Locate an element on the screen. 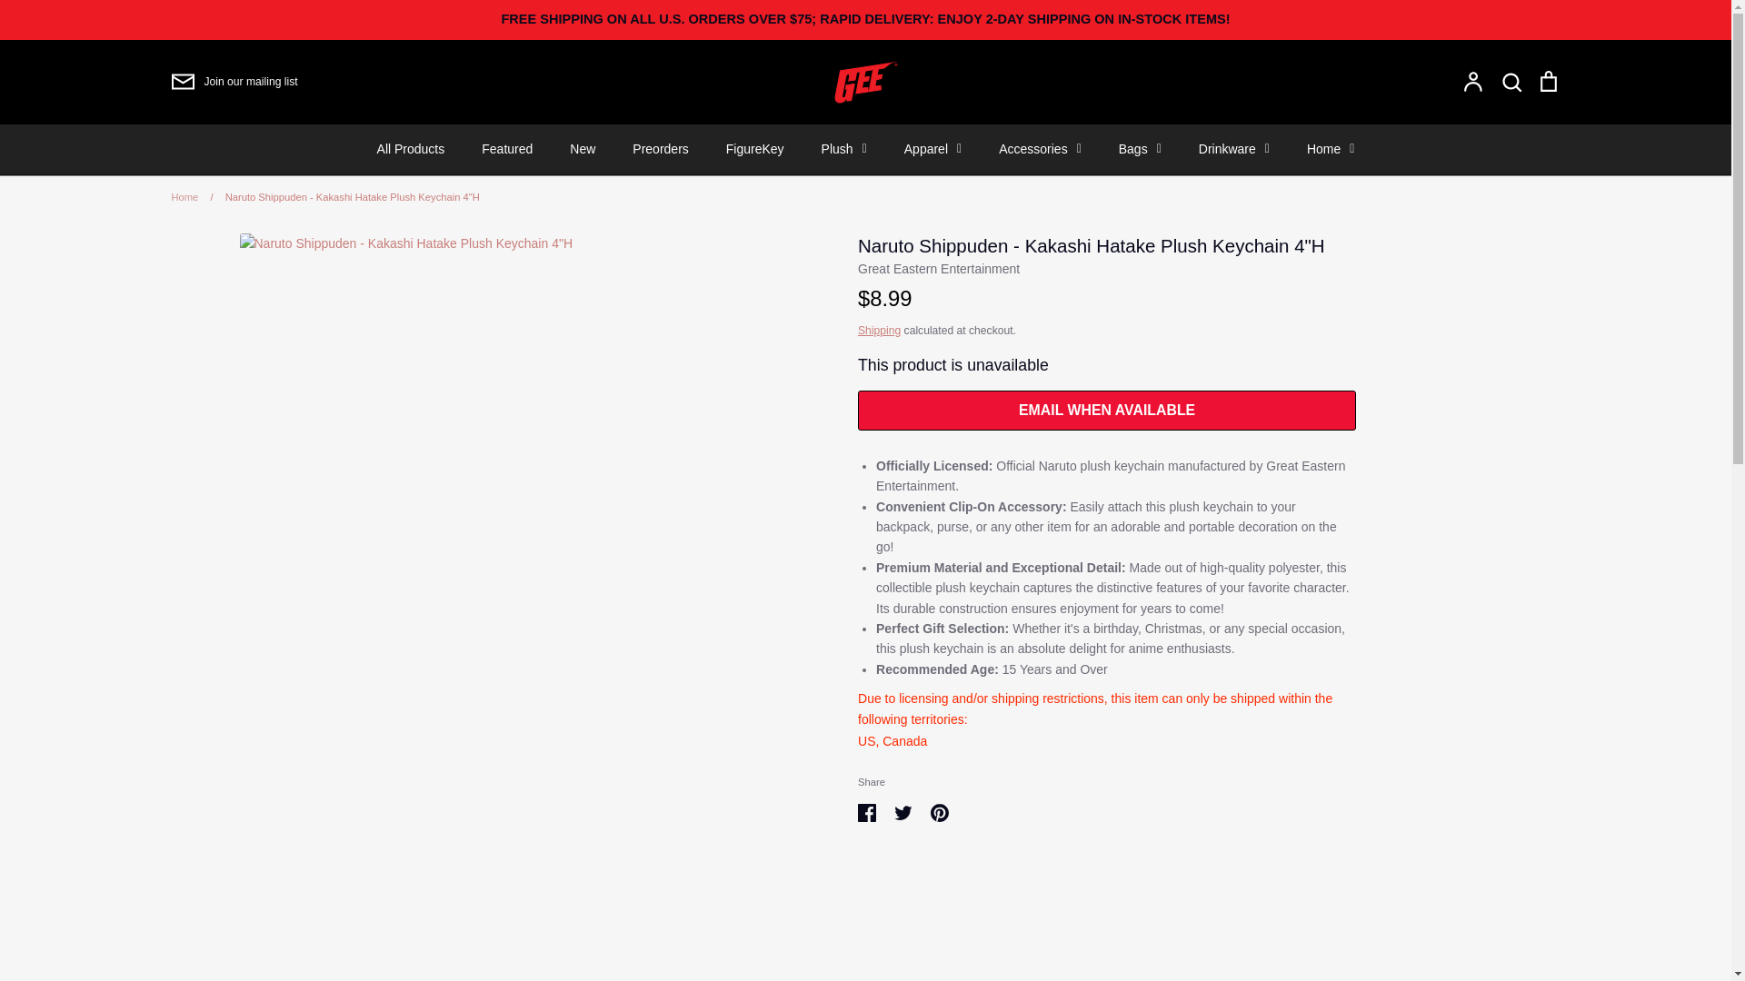  Apparel is located at coordinates (932, 149).